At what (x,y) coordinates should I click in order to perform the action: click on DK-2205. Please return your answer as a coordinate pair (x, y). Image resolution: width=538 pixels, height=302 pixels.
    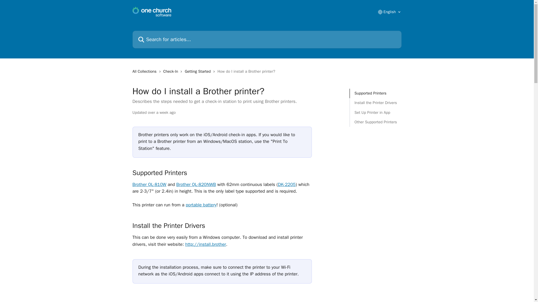
    Looking at the image, I should click on (287, 185).